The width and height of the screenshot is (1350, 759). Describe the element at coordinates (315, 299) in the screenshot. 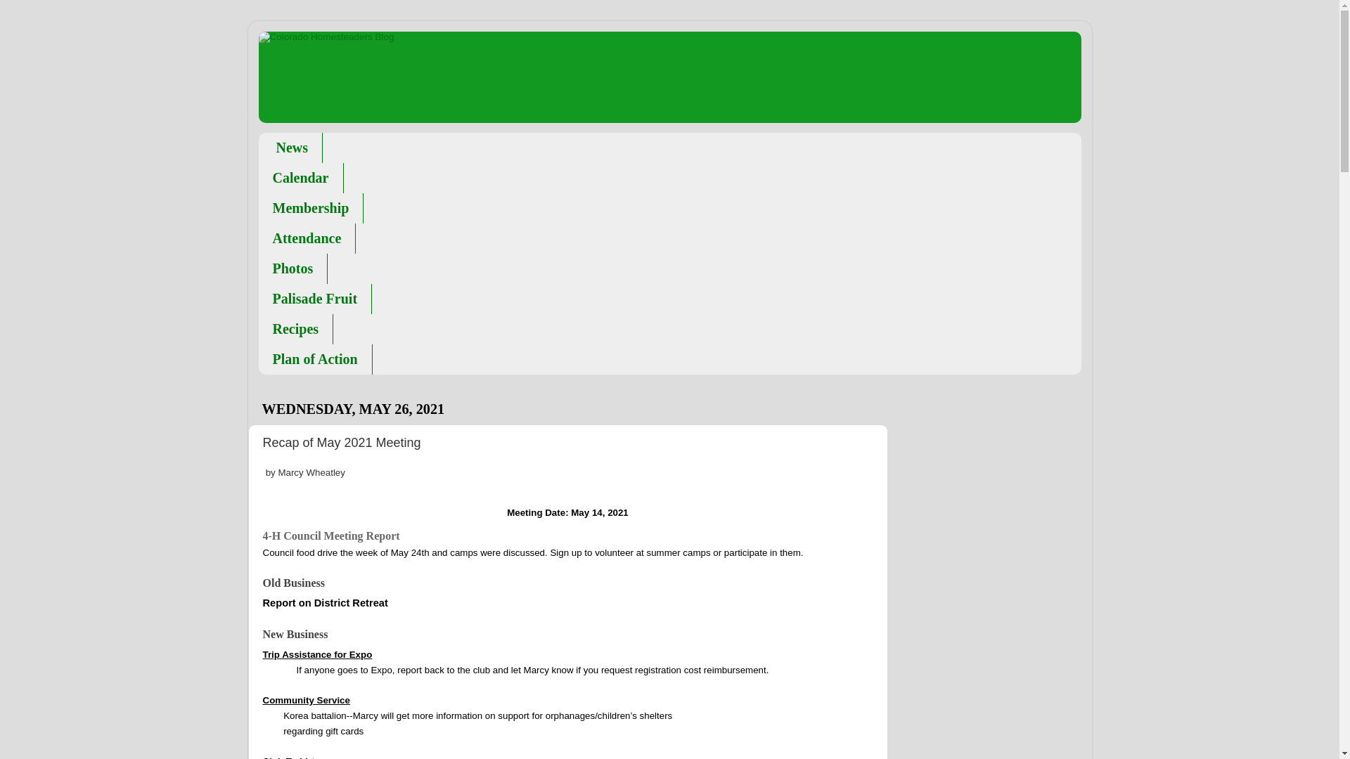

I see `Palisade Fruit` at that location.